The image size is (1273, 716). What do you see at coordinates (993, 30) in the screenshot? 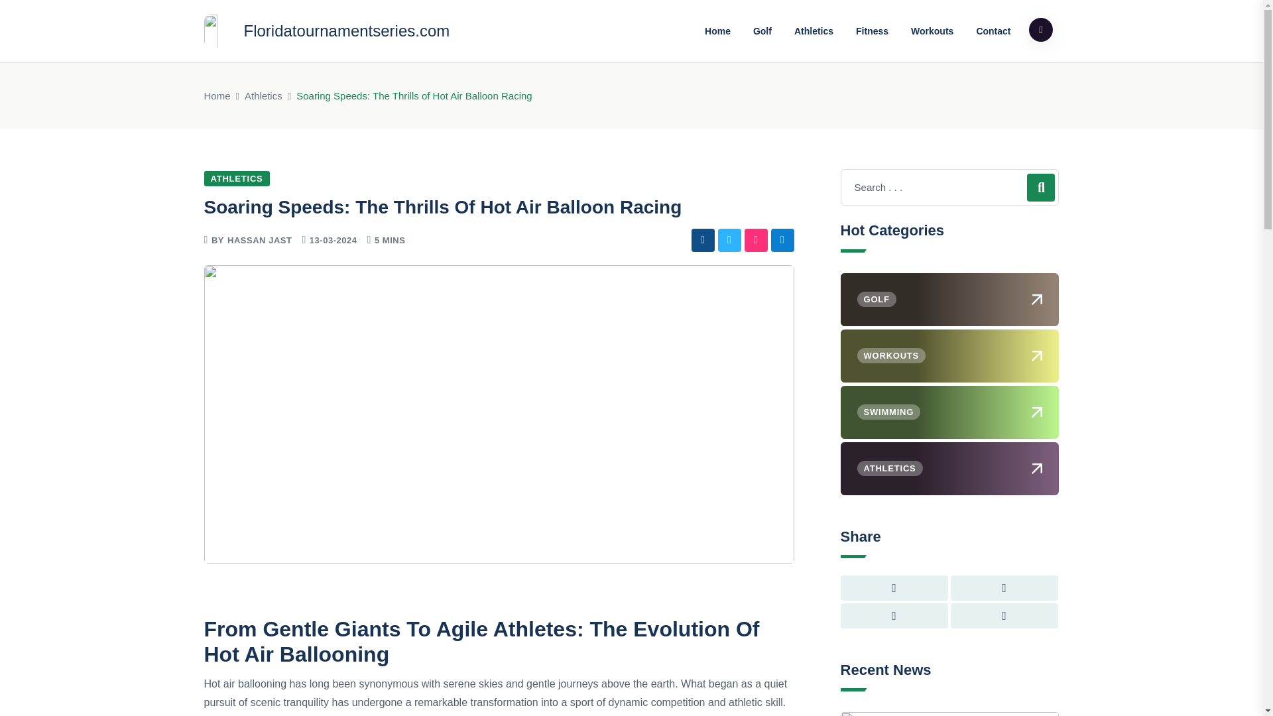
I see `Contact` at bounding box center [993, 30].